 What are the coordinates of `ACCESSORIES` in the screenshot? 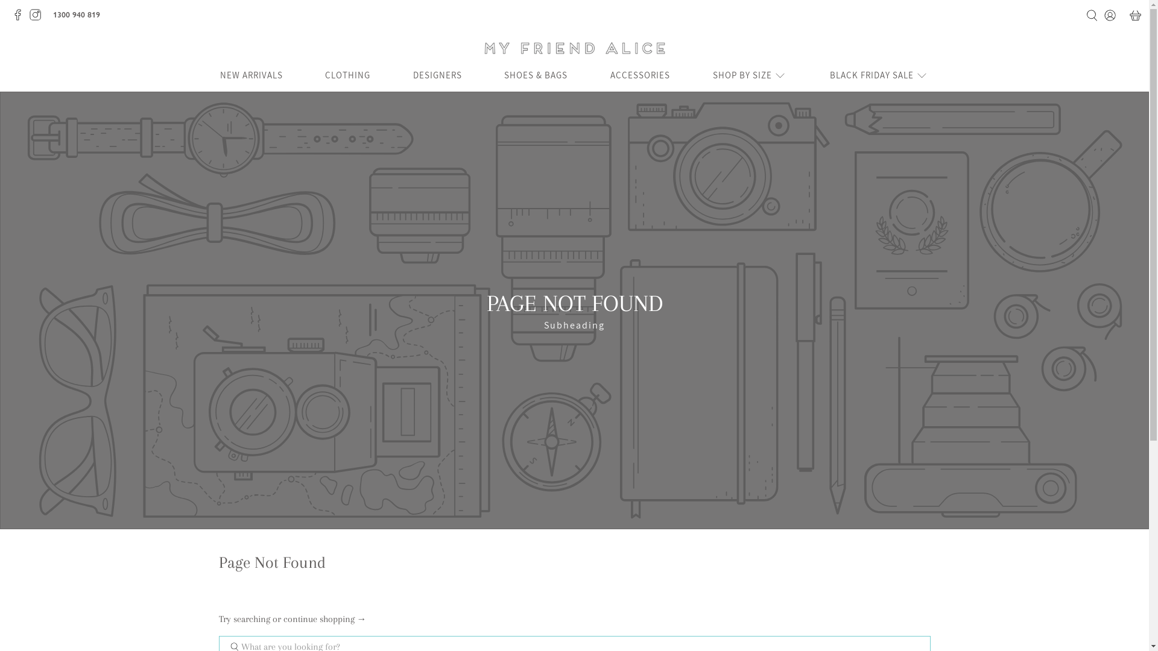 It's located at (641, 76).